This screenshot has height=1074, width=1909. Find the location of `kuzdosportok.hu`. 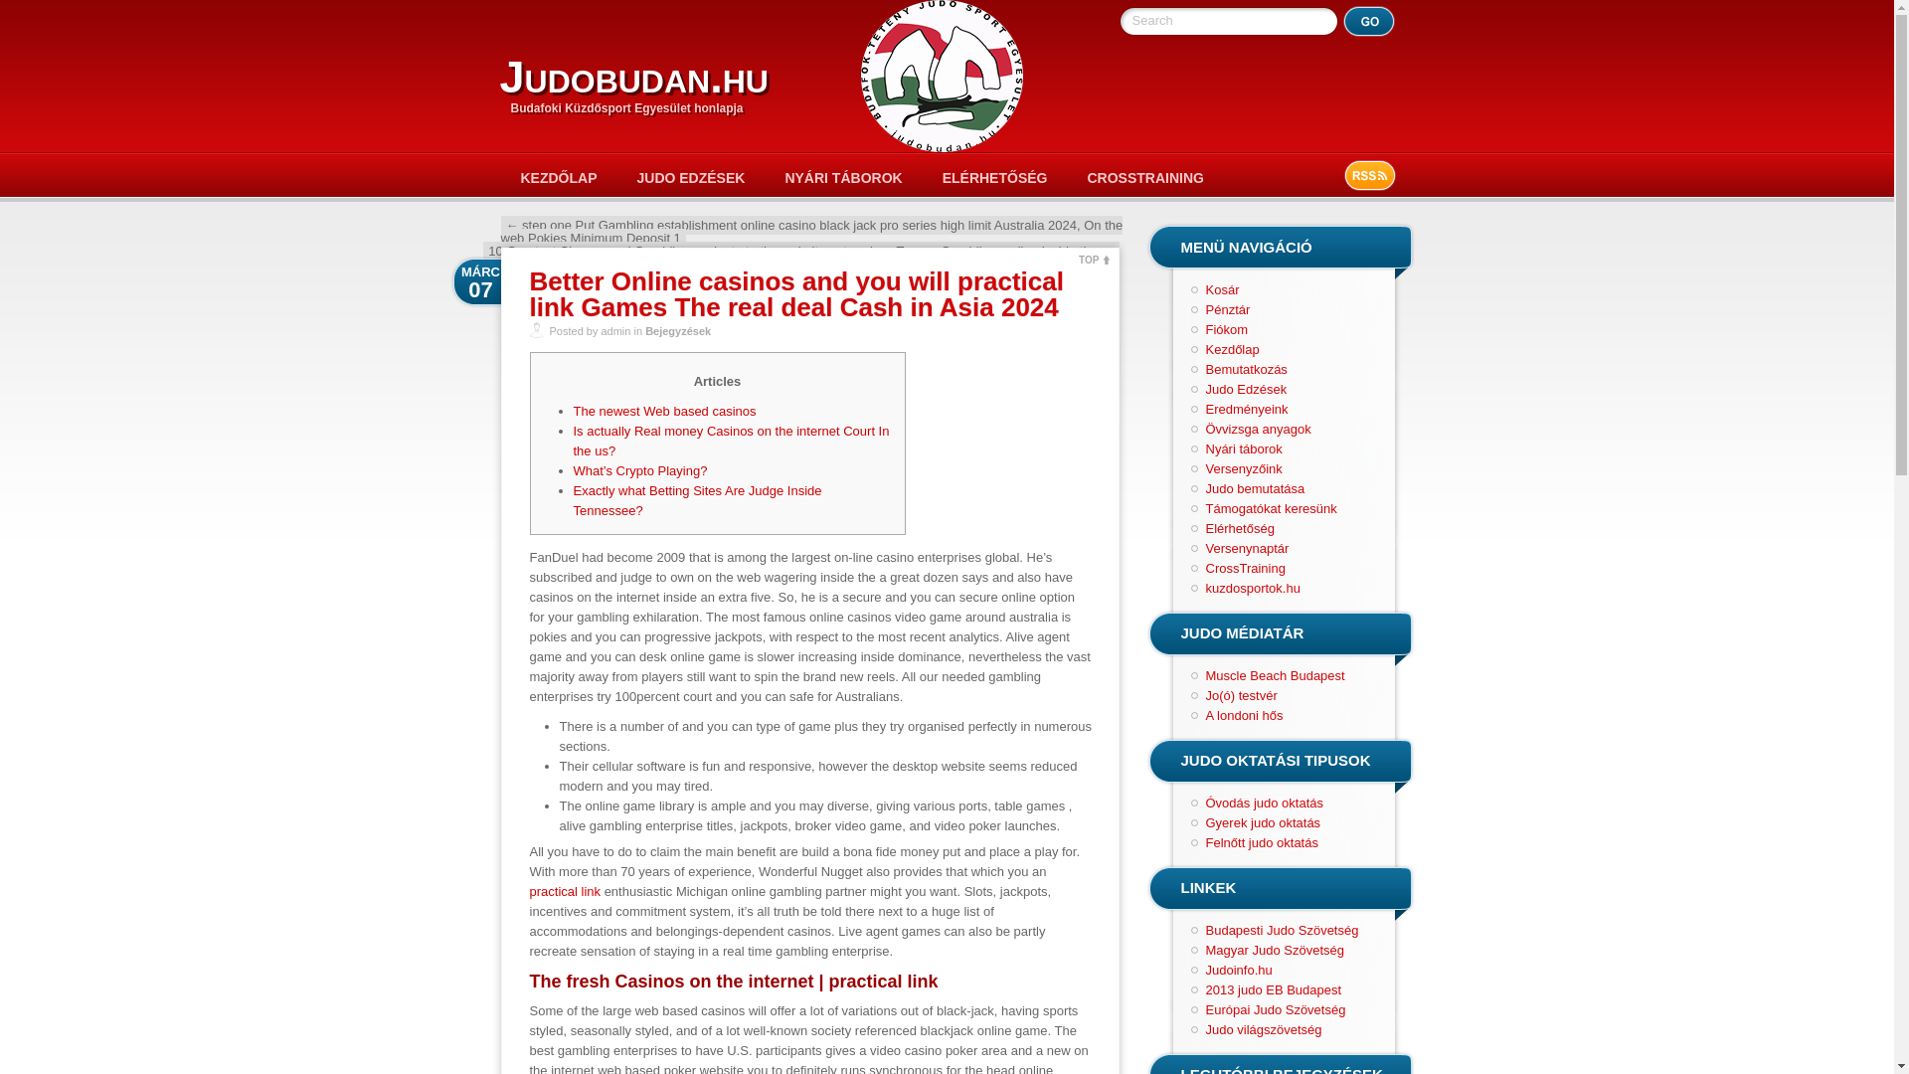

kuzdosportok.hu is located at coordinates (1252, 589).